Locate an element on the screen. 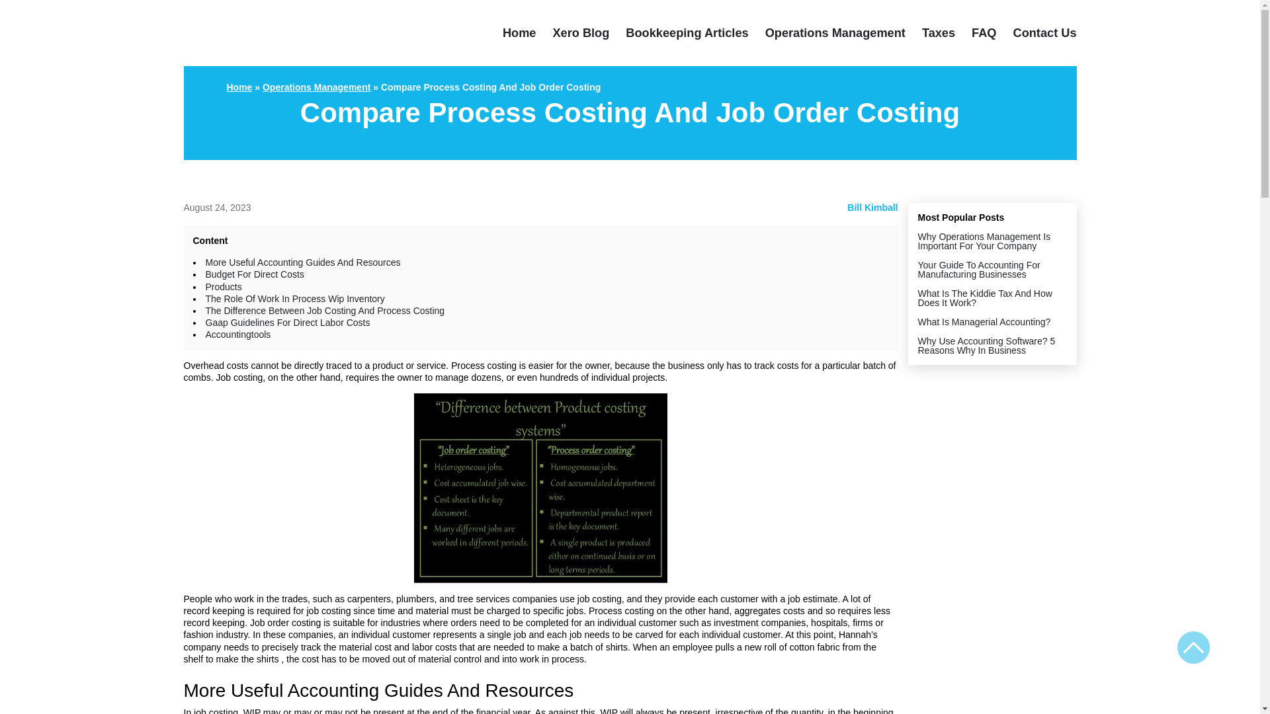 The width and height of the screenshot is (1270, 714). Gaap Guidelines For Direct Labor Costs is located at coordinates (287, 322).